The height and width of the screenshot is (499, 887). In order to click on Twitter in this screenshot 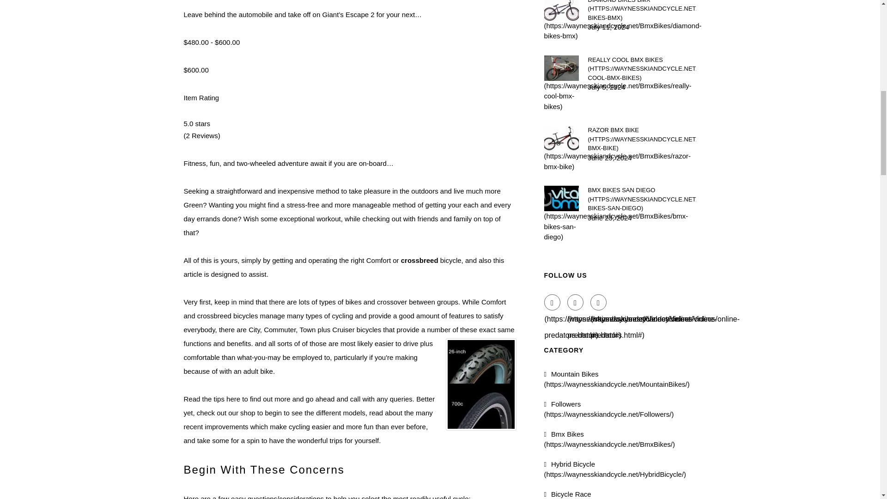, I will do `click(576, 302)`.